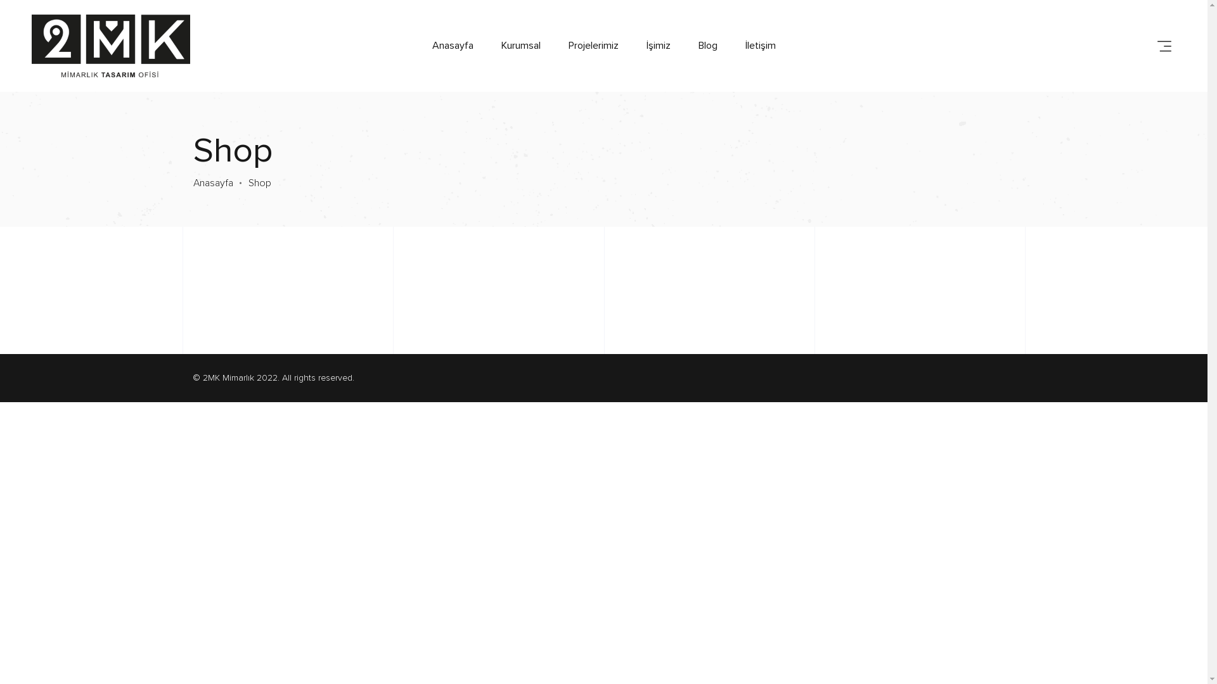 The image size is (1217, 684). What do you see at coordinates (708, 46) in the screenshot?
I see `Blog` at bounding box center [708, 46].